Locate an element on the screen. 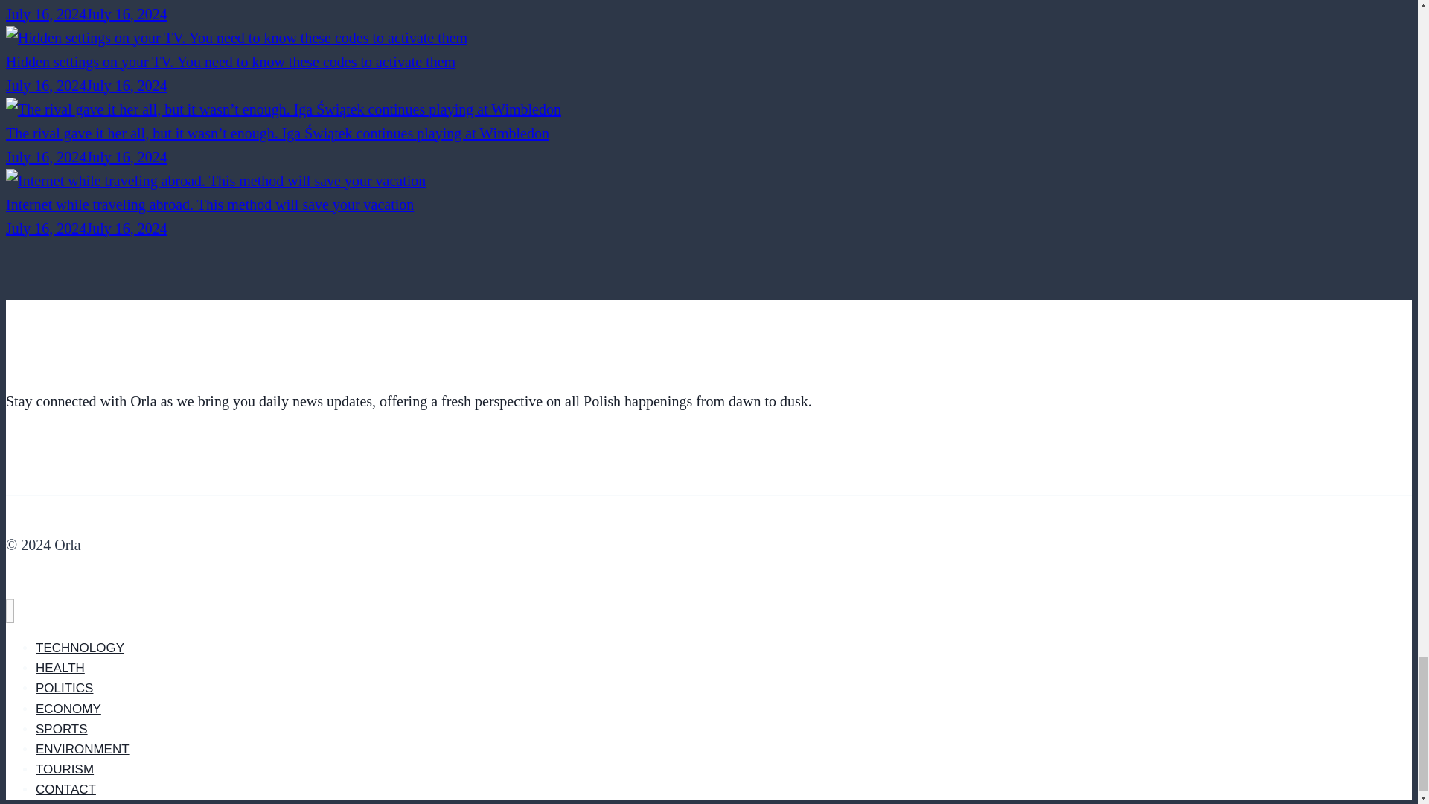 Image resolution: width=1429 pixels, height=804 pixels. July 16, 2024July 16, 2024 is located at coordinates (86, 156).